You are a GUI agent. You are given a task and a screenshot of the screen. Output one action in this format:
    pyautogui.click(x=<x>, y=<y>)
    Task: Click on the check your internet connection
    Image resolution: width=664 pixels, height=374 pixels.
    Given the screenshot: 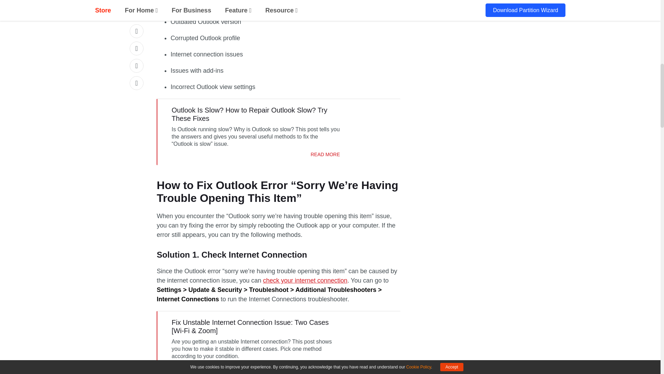 What is the action you would take?
    pyautogui.click(x=305, y=280)
    